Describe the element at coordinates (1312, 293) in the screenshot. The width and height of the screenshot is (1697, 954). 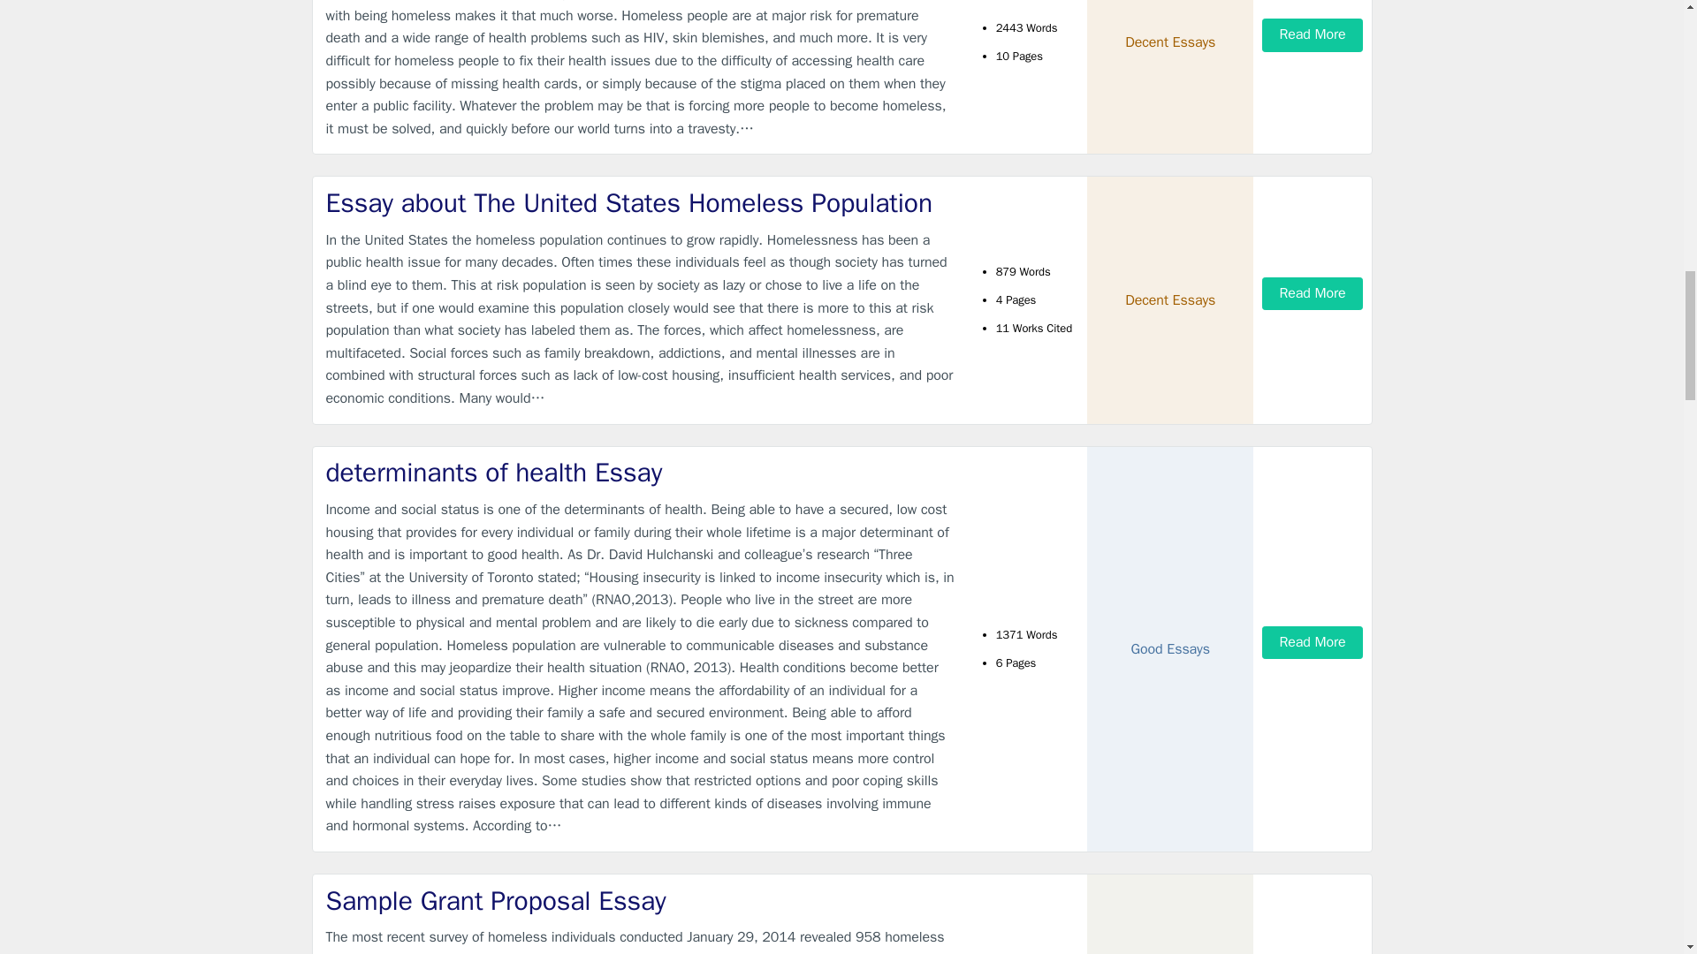
I see `Read More` at that location.